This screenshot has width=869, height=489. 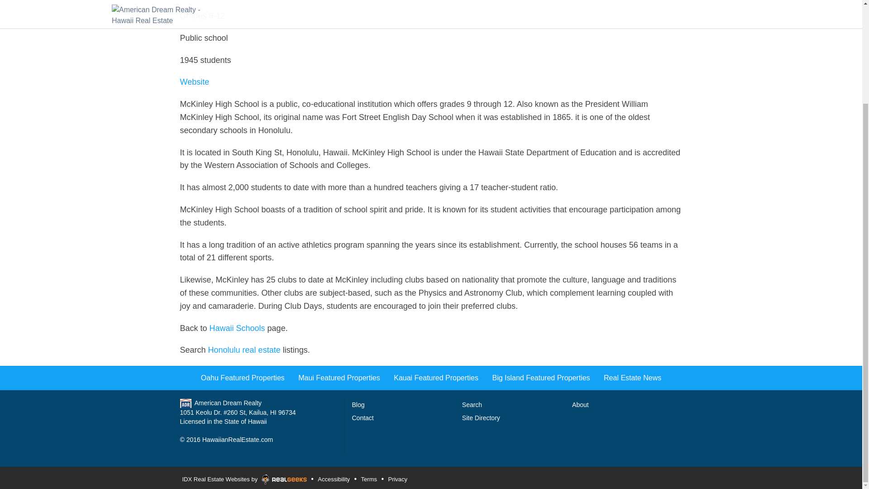 I want to click on Search, so click(x=472, y=404).